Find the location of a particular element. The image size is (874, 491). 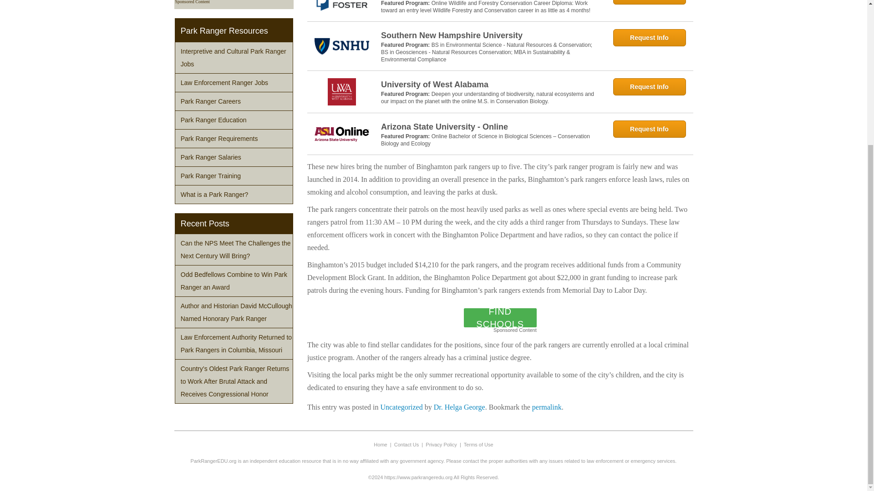

Request Info is located at coordinates (649, 37).